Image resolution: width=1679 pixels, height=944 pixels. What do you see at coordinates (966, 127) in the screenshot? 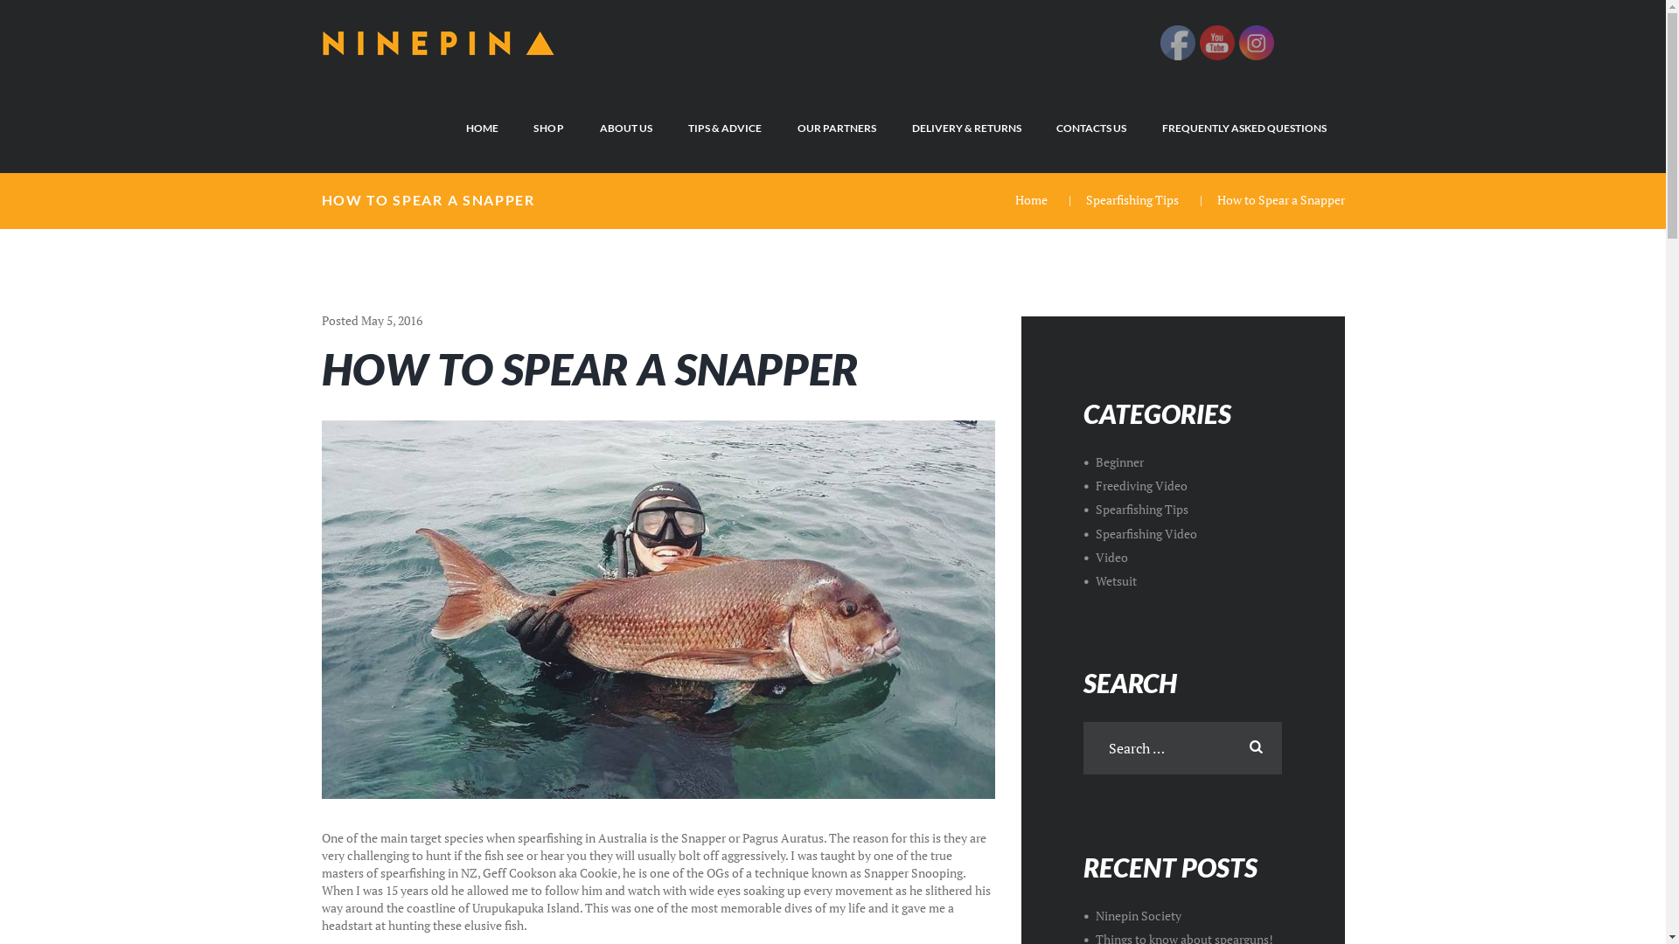
I see `DELIVERY & RETURNS` at bounding box center [966, 127].